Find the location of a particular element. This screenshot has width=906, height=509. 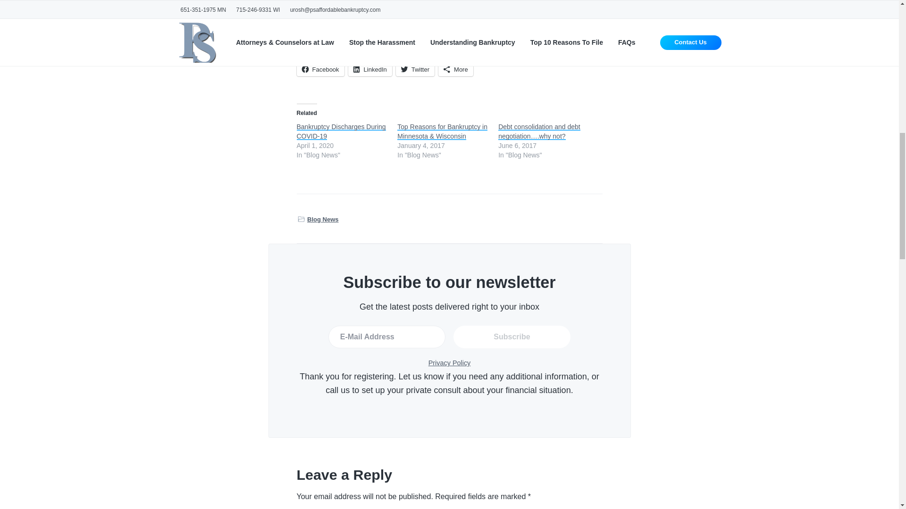

More is located at coordinates (456, 69).